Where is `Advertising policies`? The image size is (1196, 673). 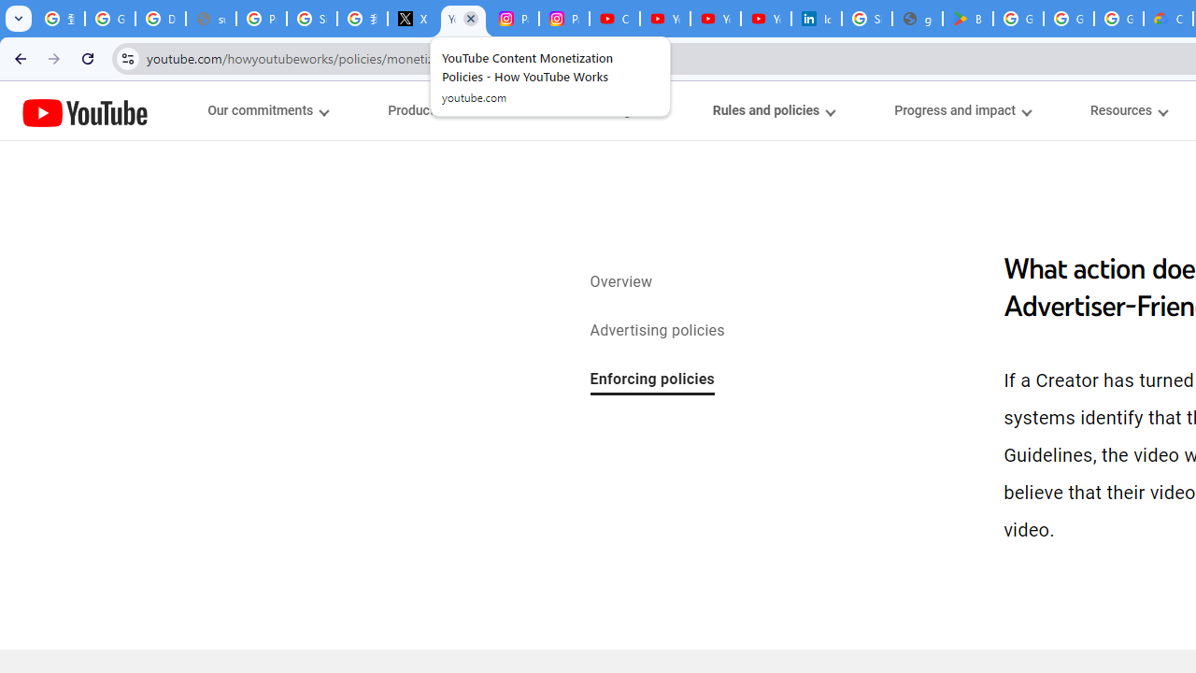 Advertising policies is located at coordinates (657, 331).